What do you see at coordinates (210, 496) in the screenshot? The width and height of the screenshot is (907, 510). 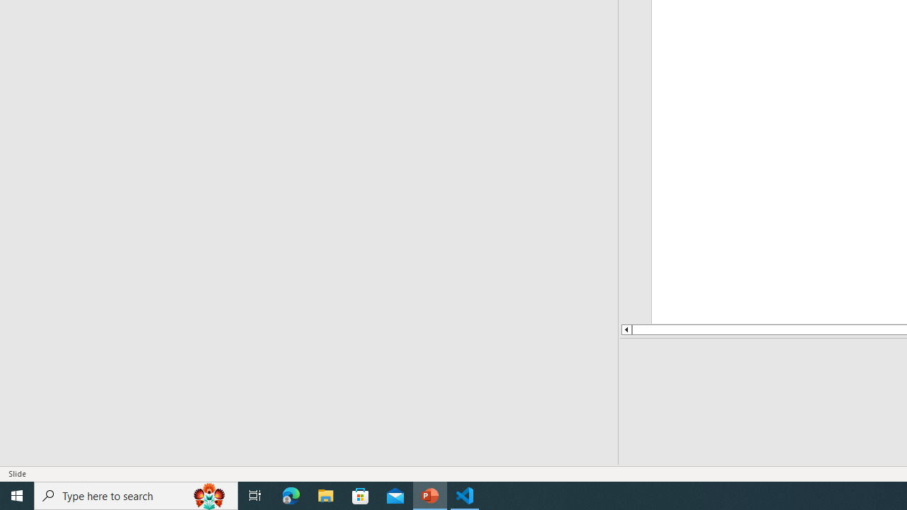 I see `Search highlights icon opens search home window` at bounding box center [210, 496].